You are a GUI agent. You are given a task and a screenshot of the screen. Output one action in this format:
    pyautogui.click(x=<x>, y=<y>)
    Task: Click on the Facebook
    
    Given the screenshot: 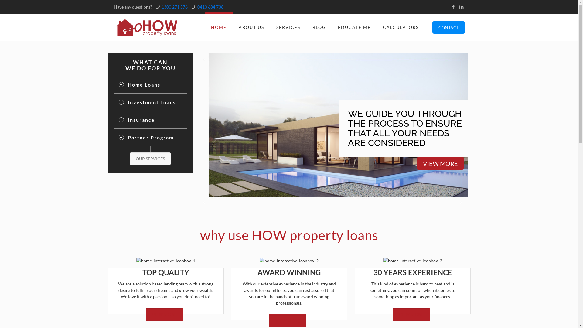 What is the action you would take?
    pyautogui.click(x=453, y=7)
    